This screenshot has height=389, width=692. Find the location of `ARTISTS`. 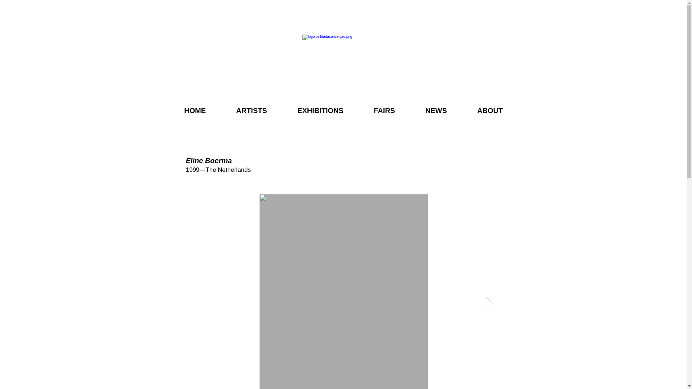

ARTISTS is located at coordinates (252, 110).